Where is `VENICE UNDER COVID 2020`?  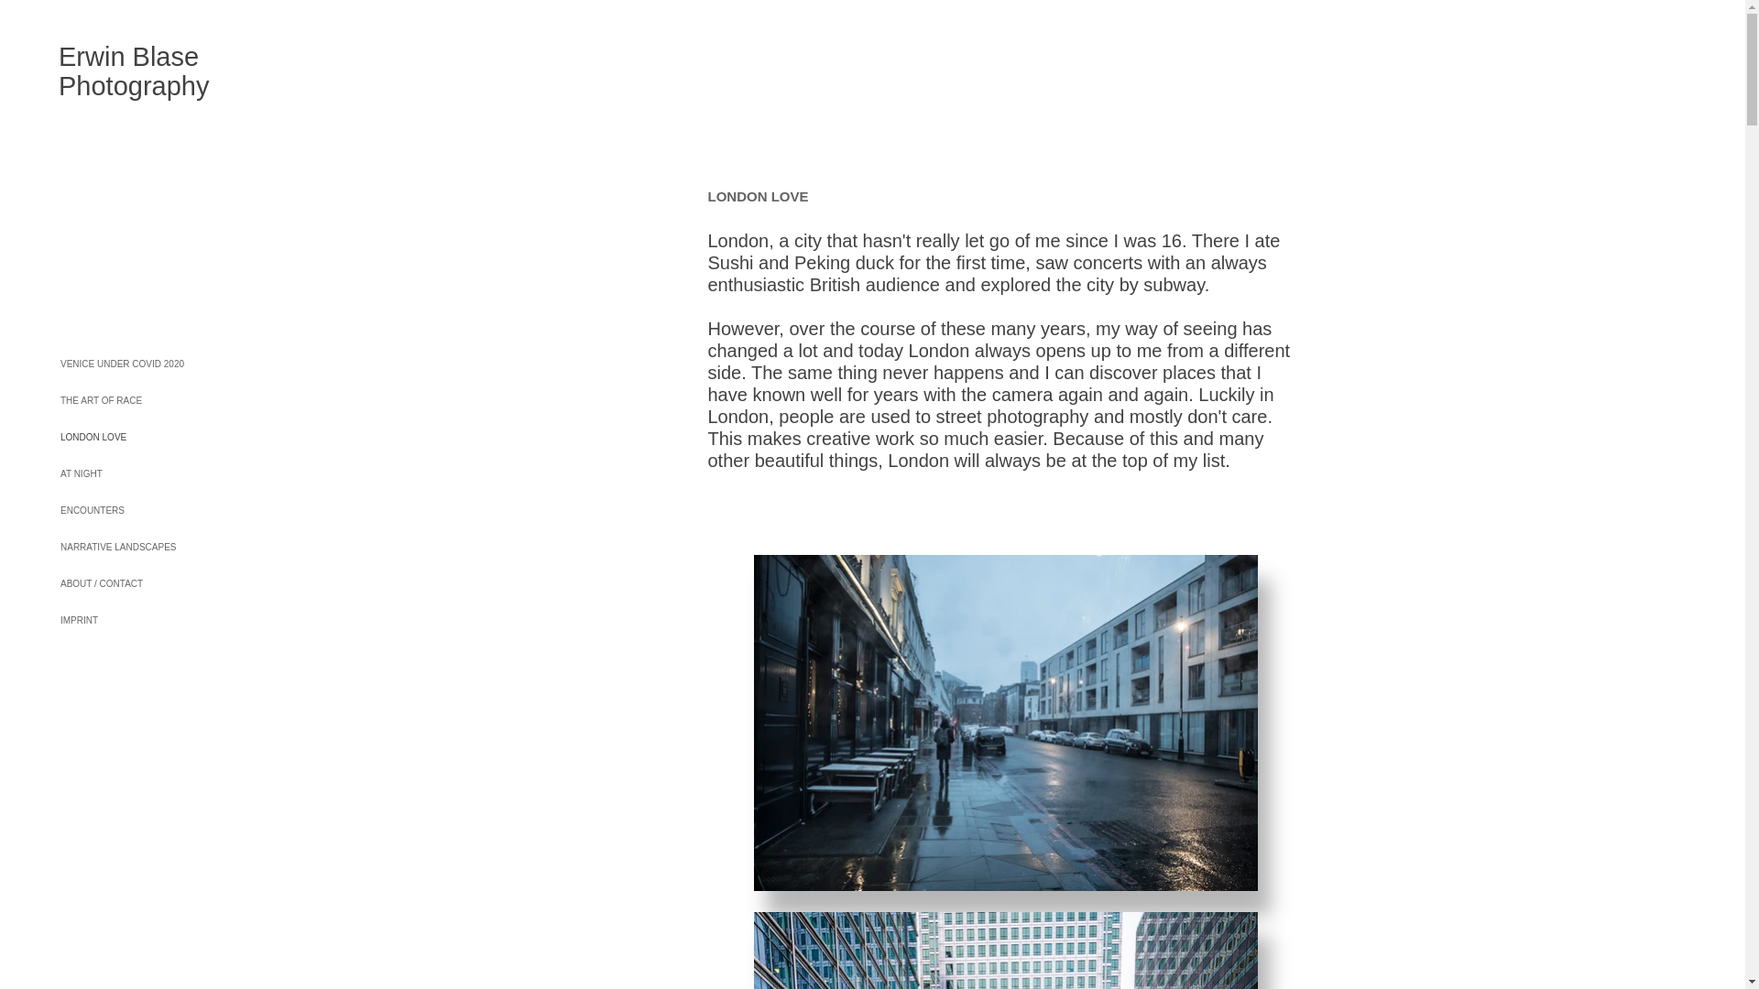
VENICE UNDER COVID 2020 is located at coordinates (156, 364).